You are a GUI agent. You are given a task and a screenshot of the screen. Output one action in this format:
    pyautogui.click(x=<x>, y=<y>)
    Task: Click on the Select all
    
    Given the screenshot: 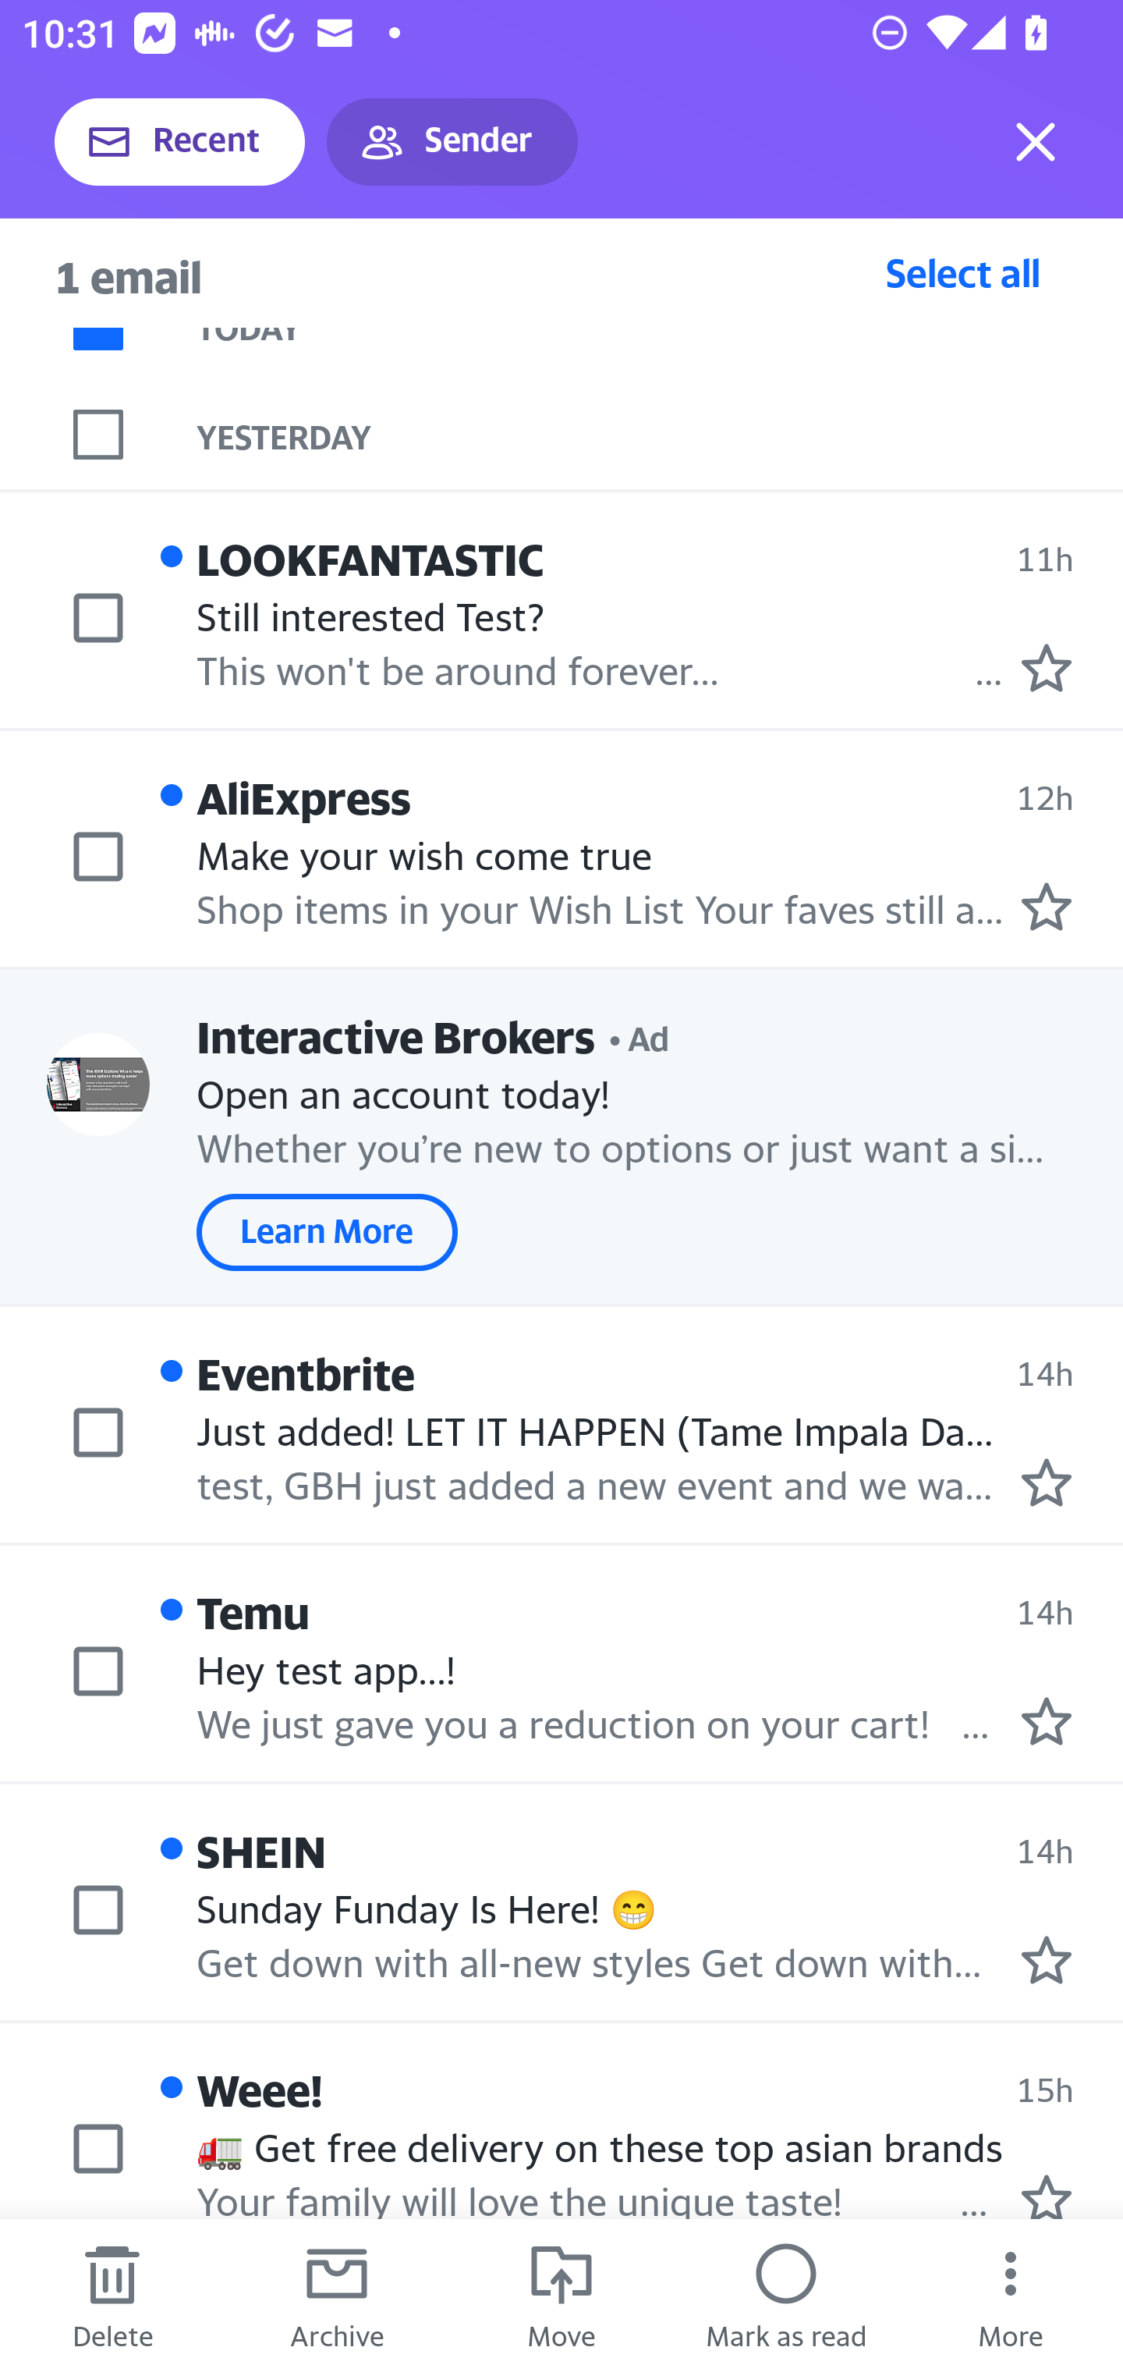 What is the action you would take?
    pyautogui.click(x=963, y=272)
    